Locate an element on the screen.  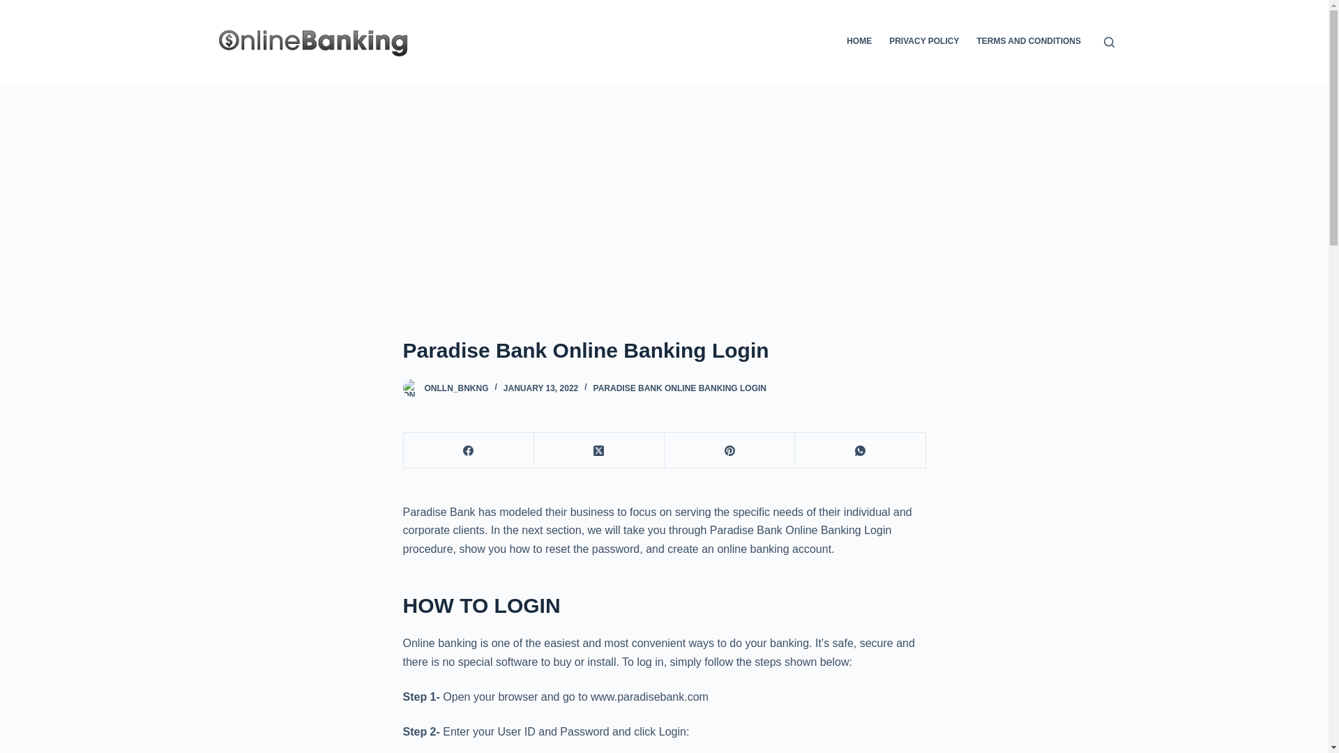
Paradise Bank Online Banking Login is located at coordinates (664, 350).